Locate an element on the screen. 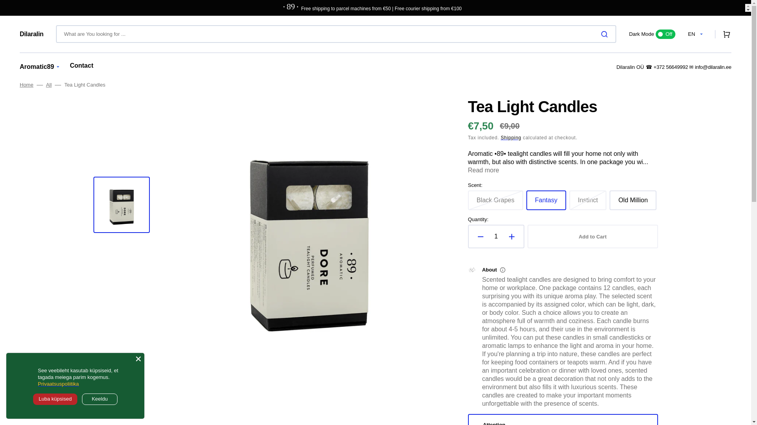 This screenshot has height=425, width=757. Cart is located at coordinates (725, 34).